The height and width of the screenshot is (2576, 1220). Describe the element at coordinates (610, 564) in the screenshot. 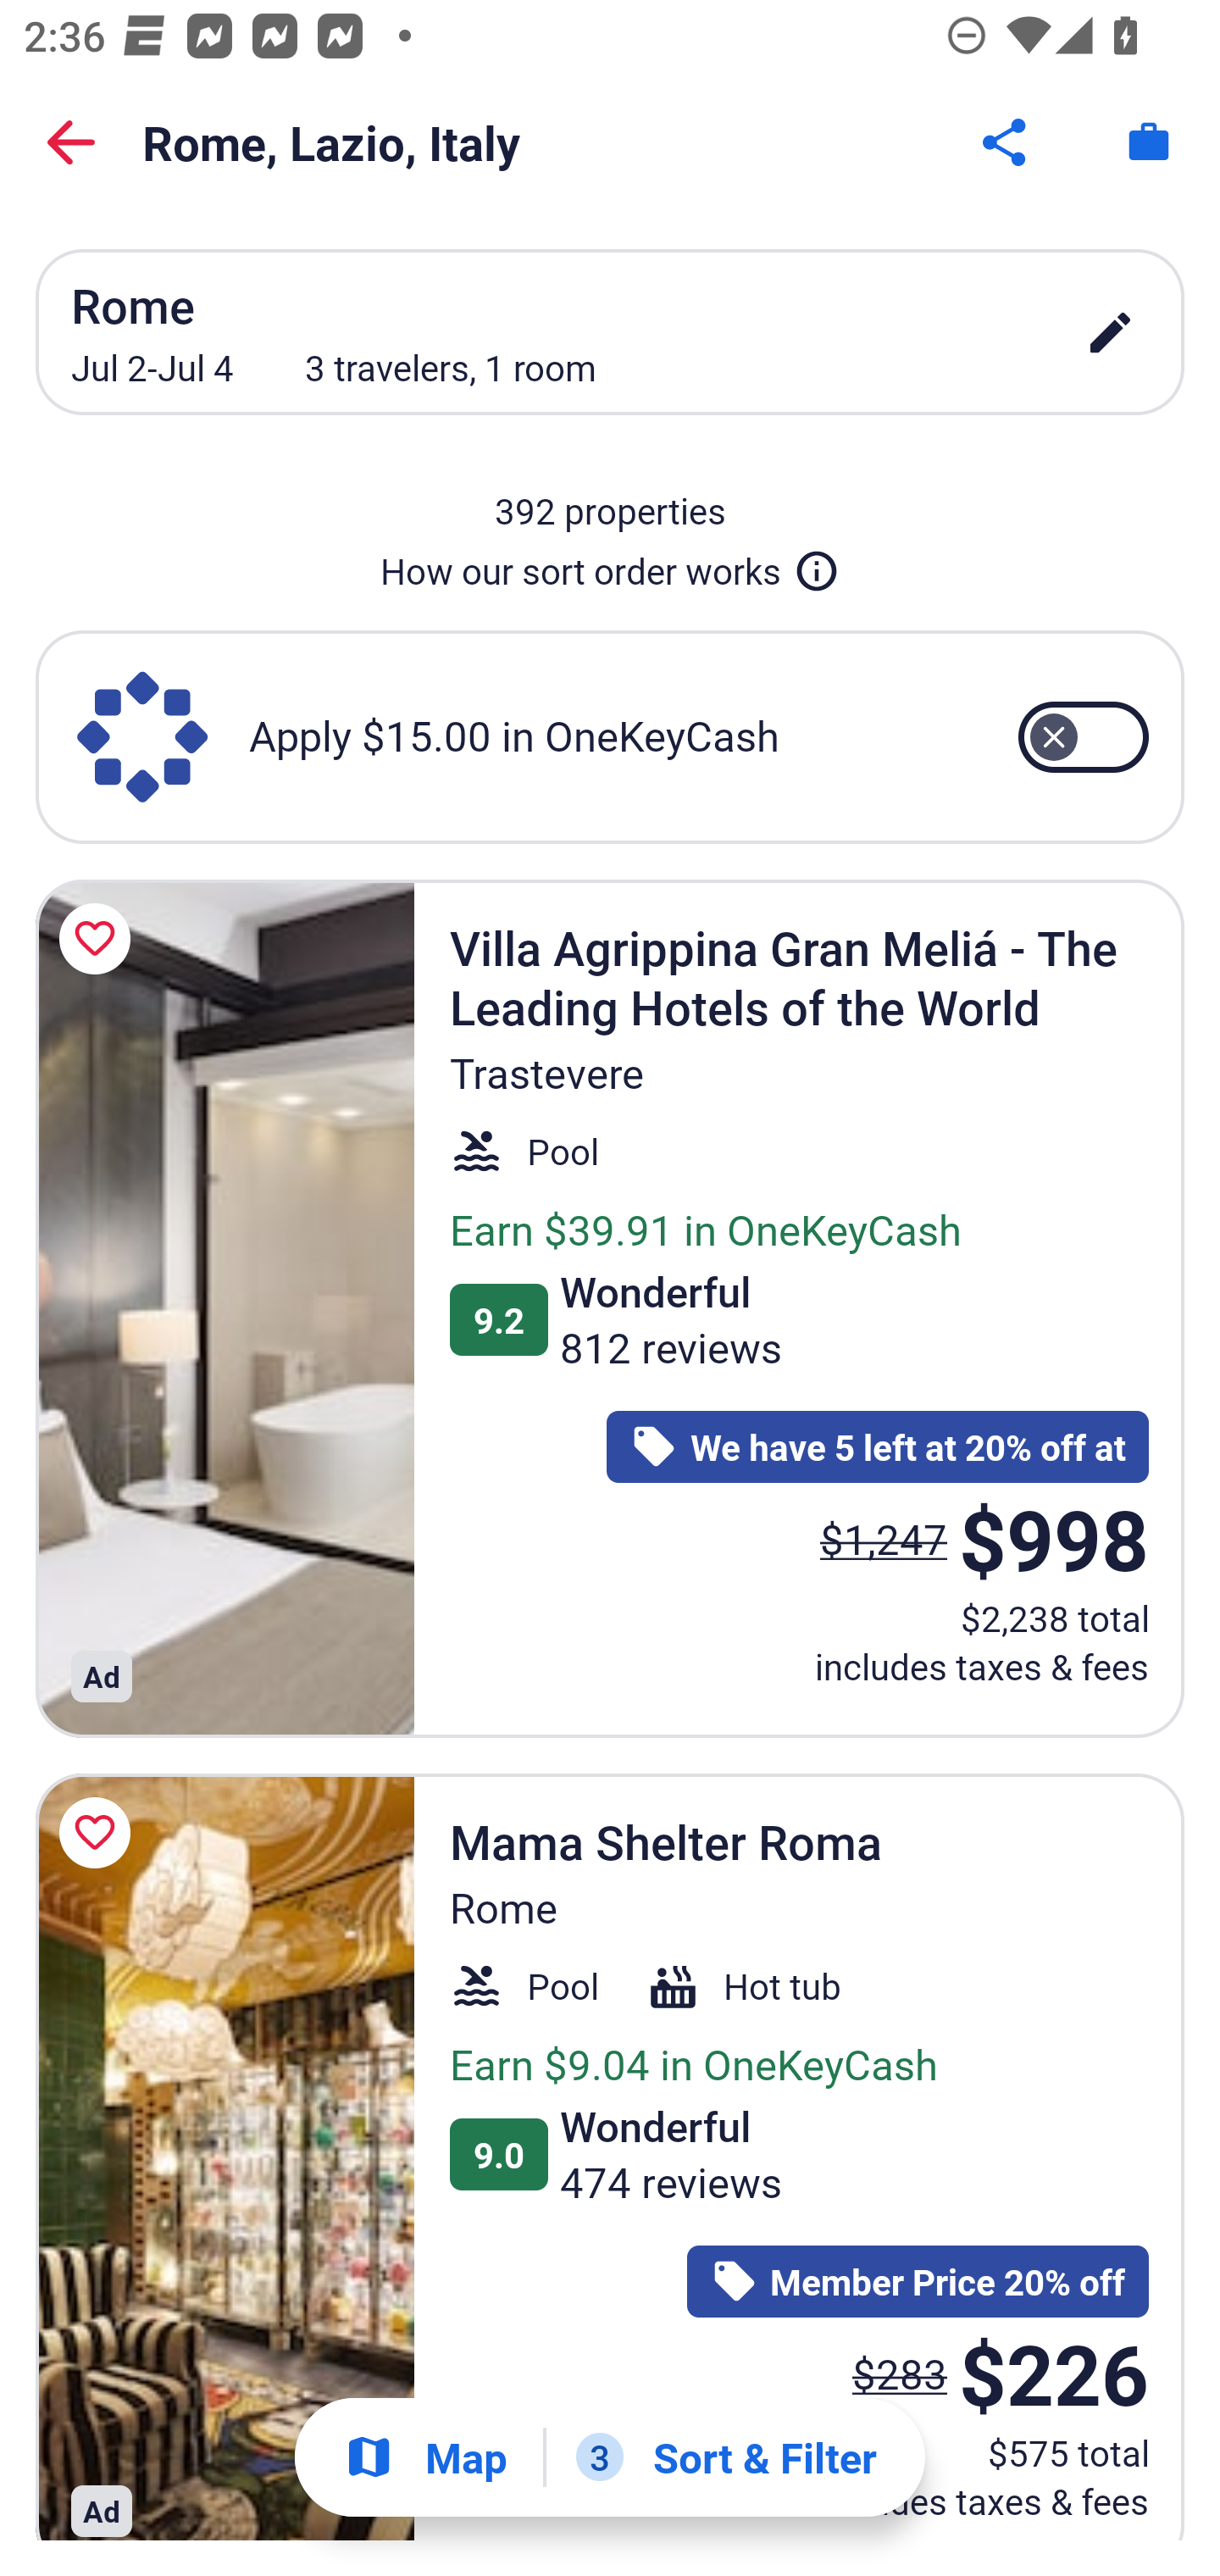

I see `How our sort order works` at that location.